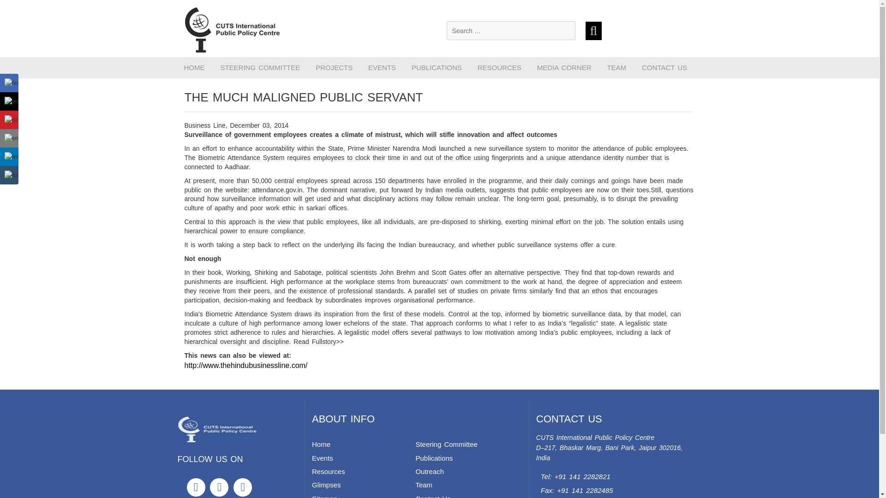 This screenshot has width=886, height=498. I want to click on Outreach, so click(429, 471).